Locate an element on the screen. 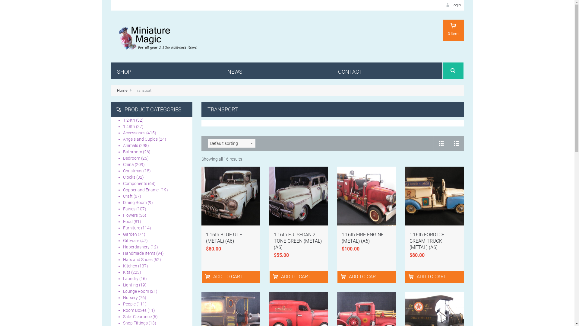 This screenshot has width=579, height=326. Hats and Shoes is located at coordinates (138, 260).